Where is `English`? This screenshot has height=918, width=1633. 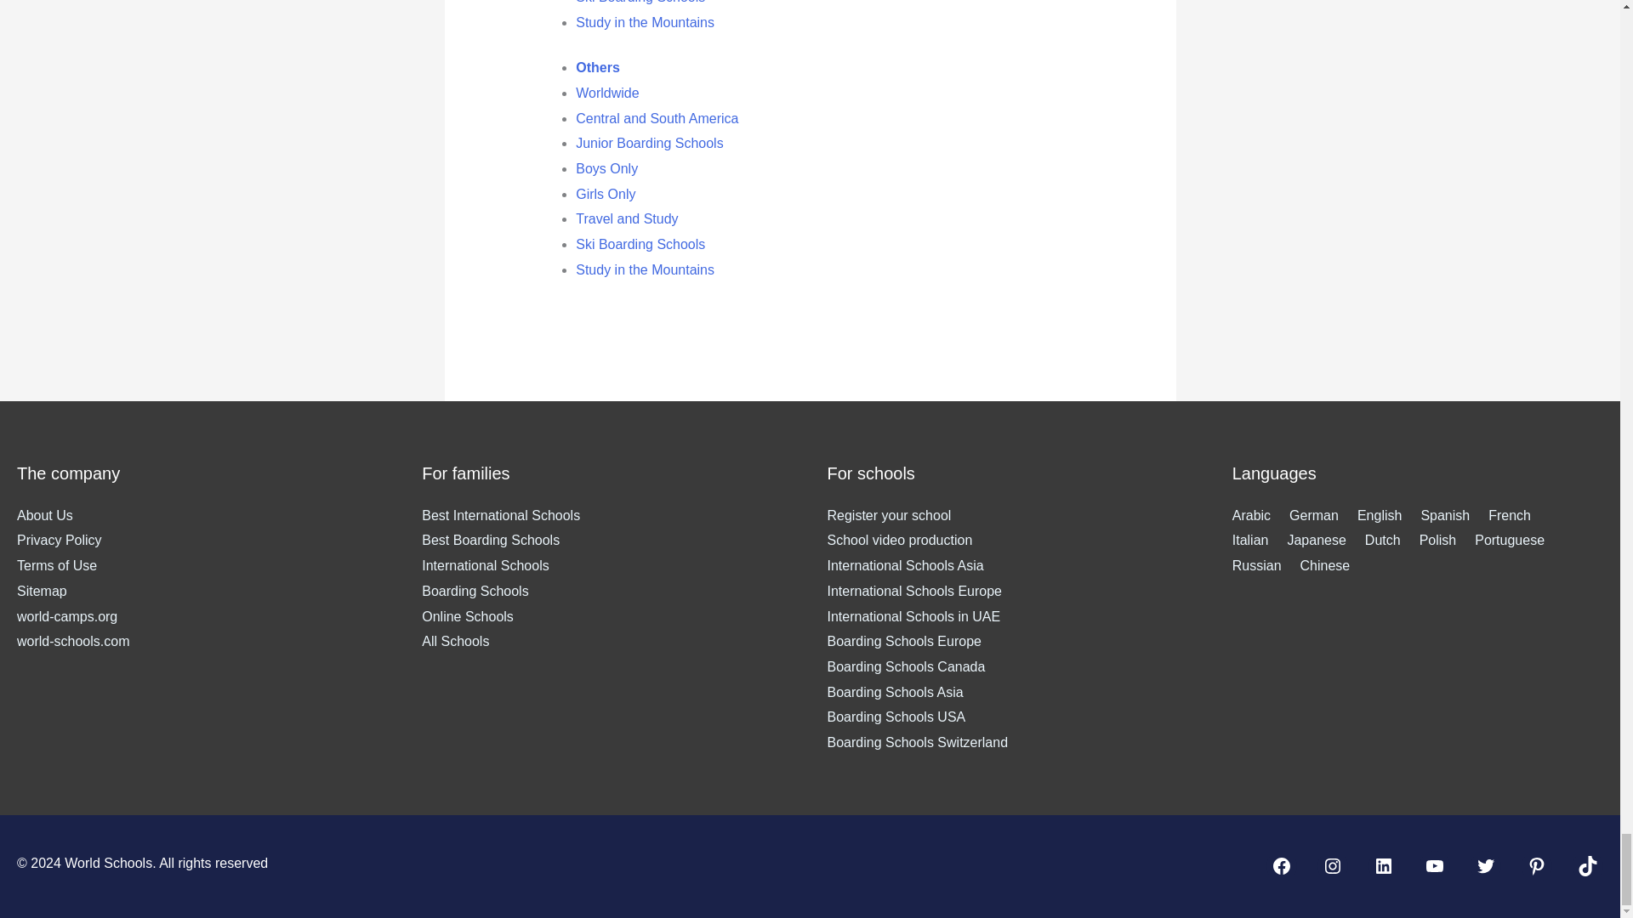
English is located at coordinates (1388, 515).